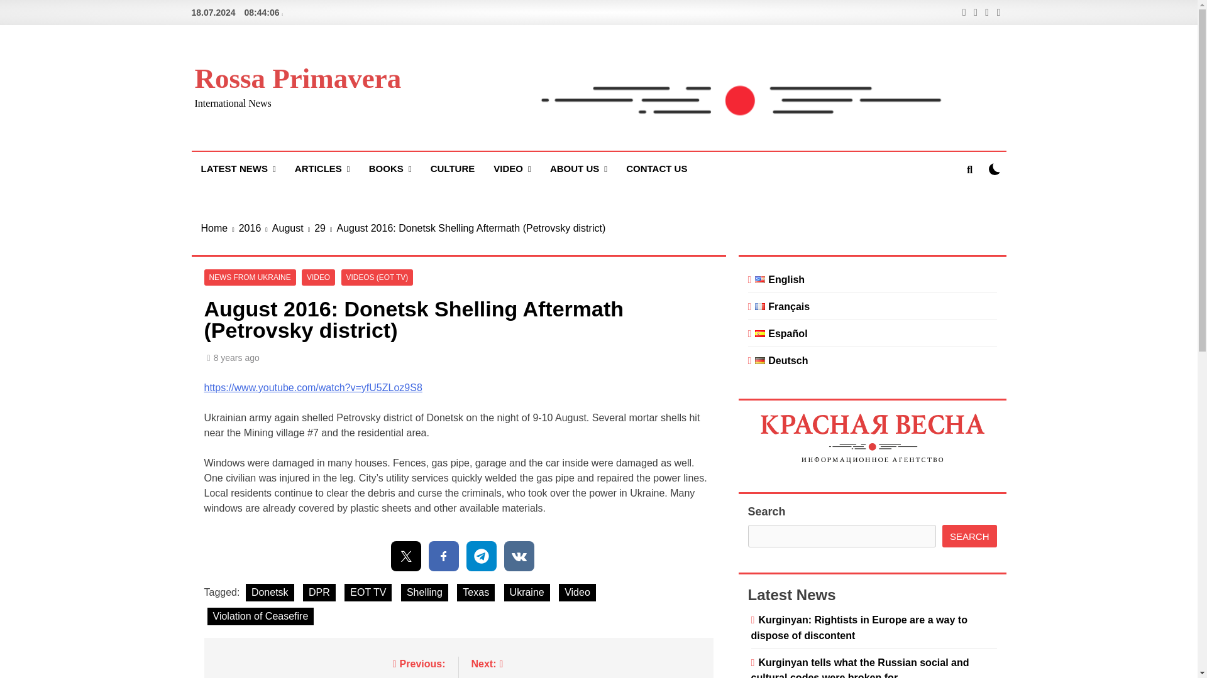 The height and width of the screenshot is (678, 1207). I want to click on ARTICLES, so click(322, 169).